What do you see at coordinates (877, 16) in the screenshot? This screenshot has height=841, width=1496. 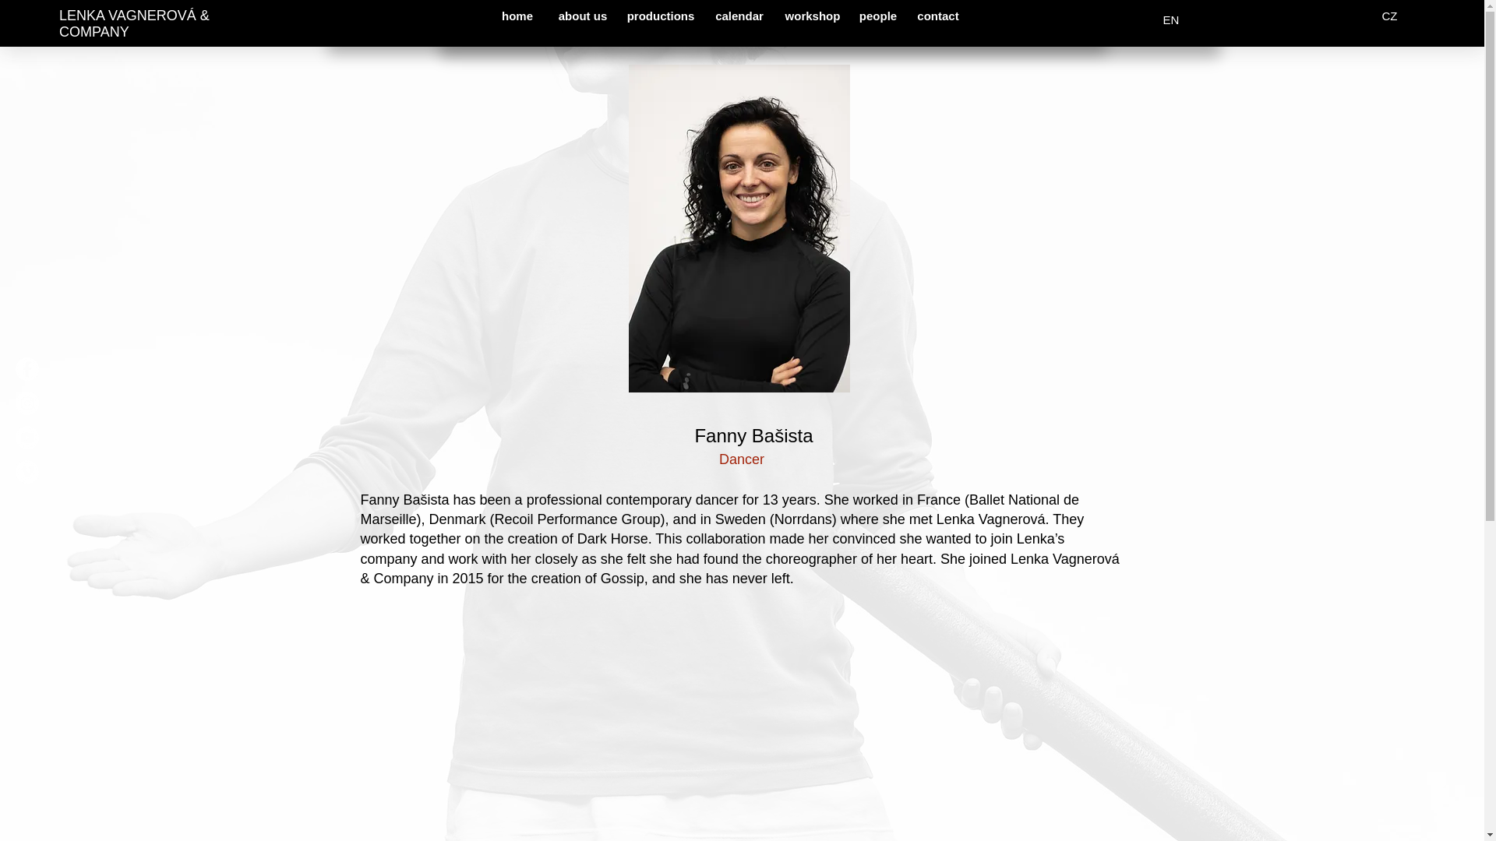 I see `people` at bounding box center [877, 16].